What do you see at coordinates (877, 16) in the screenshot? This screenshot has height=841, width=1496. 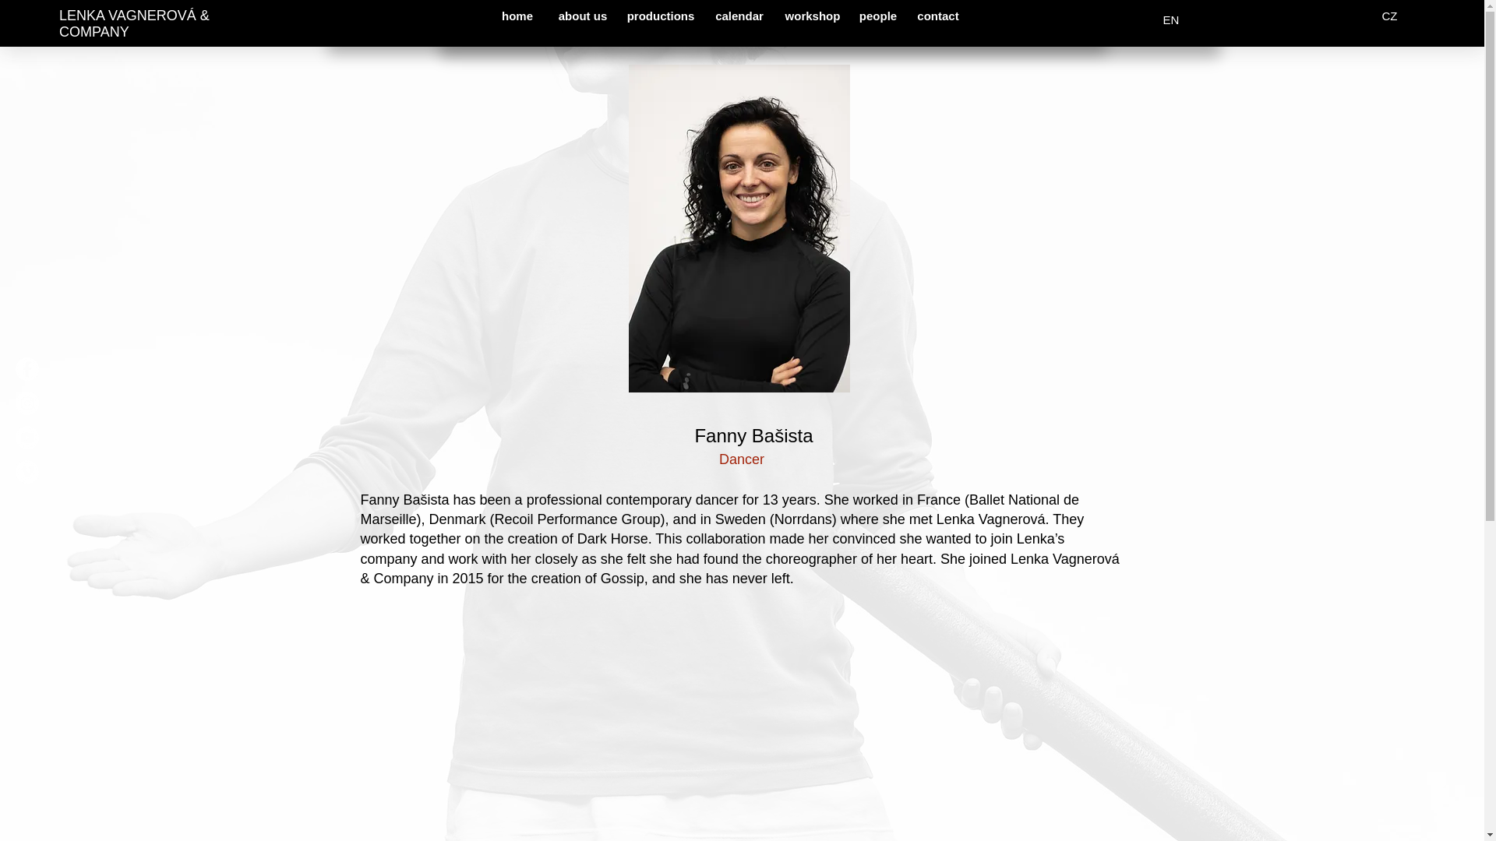 I see `people` at bounding box center [877, 16].